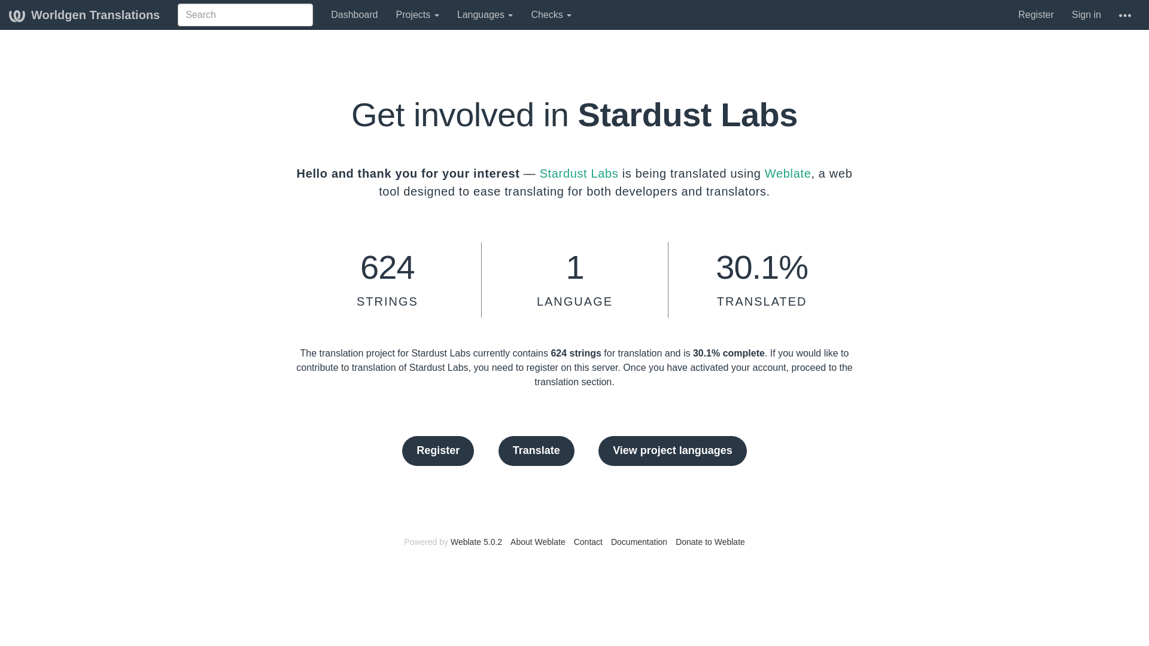 This screenshot has height=646, width=1149. Describe the element at coordinates (639, 541) in the screenshot. I see `Documentation` at that location.